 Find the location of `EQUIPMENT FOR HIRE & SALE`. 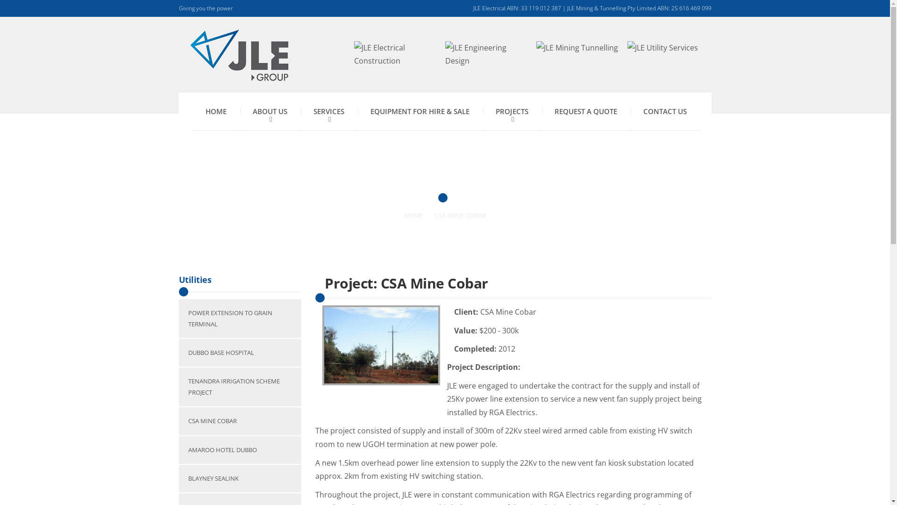

EQUIPMENT FOR HIRE & SALE is located at coordinates (420, 112).